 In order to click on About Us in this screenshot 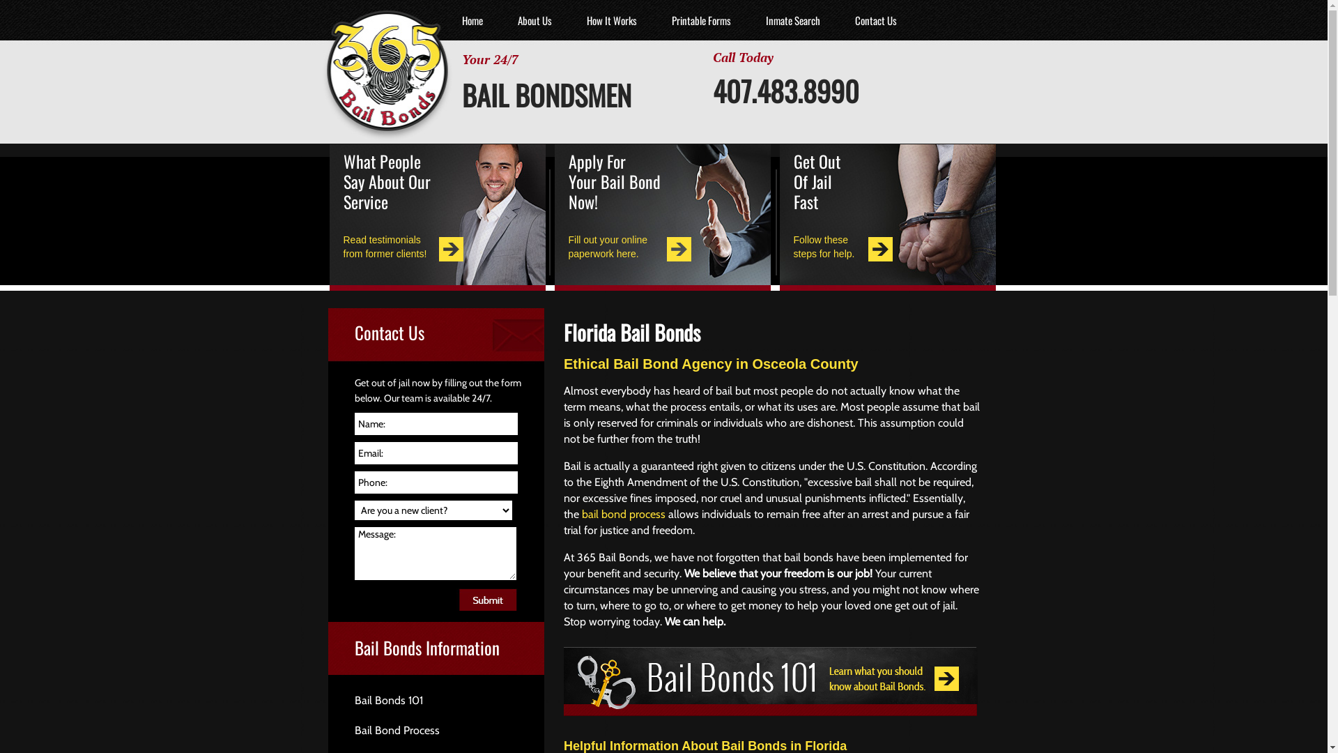, I will do `click(535, 20)`.